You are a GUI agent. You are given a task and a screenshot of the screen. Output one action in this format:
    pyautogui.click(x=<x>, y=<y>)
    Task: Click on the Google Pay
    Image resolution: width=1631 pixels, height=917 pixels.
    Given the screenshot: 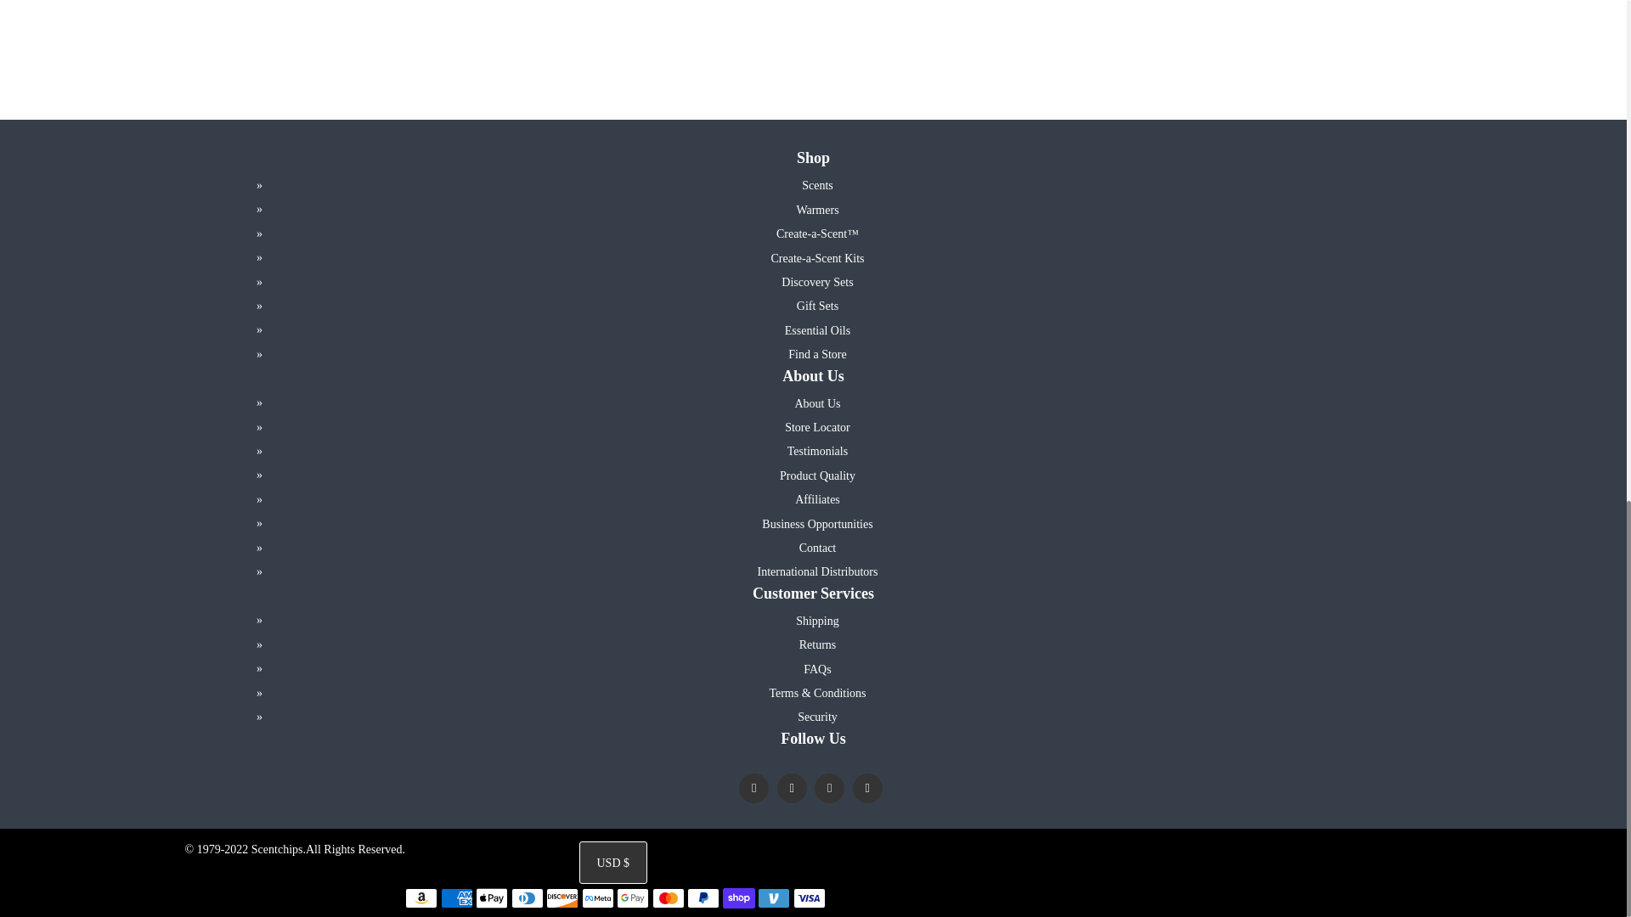 What is the action you would take?
    pyautogui.click(x=632, y=898)
    